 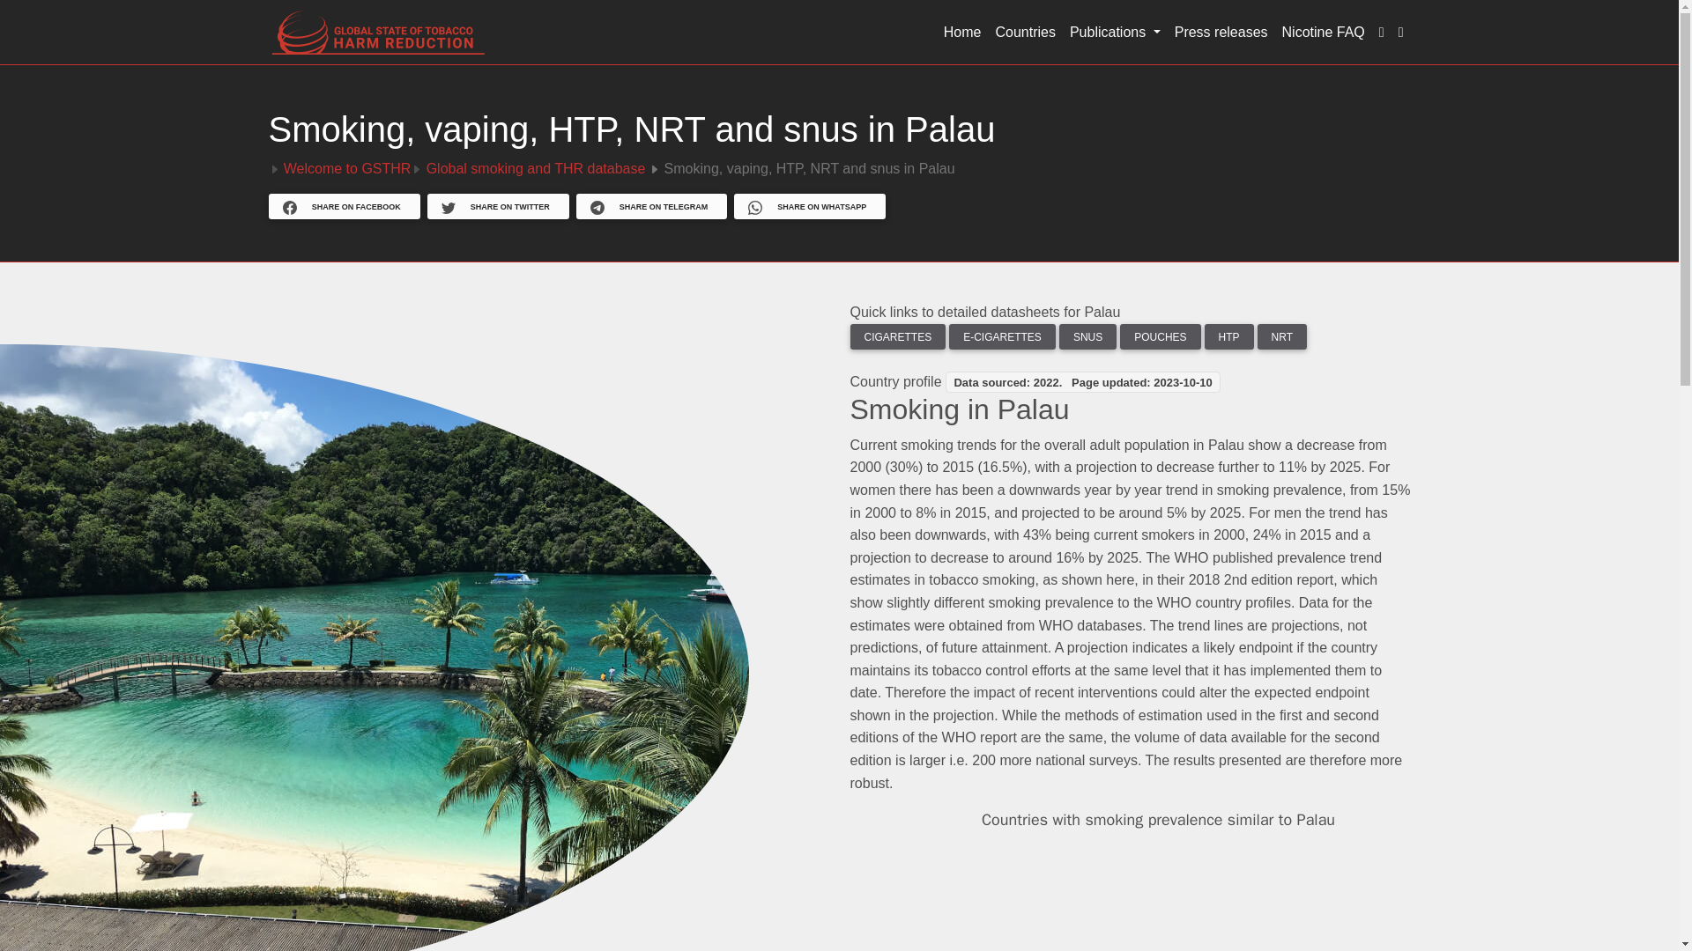 What do you see at coordinates (809, 206) in the screenshot?
I see `Share on WhatsApp` at bounding box center [809, 206].